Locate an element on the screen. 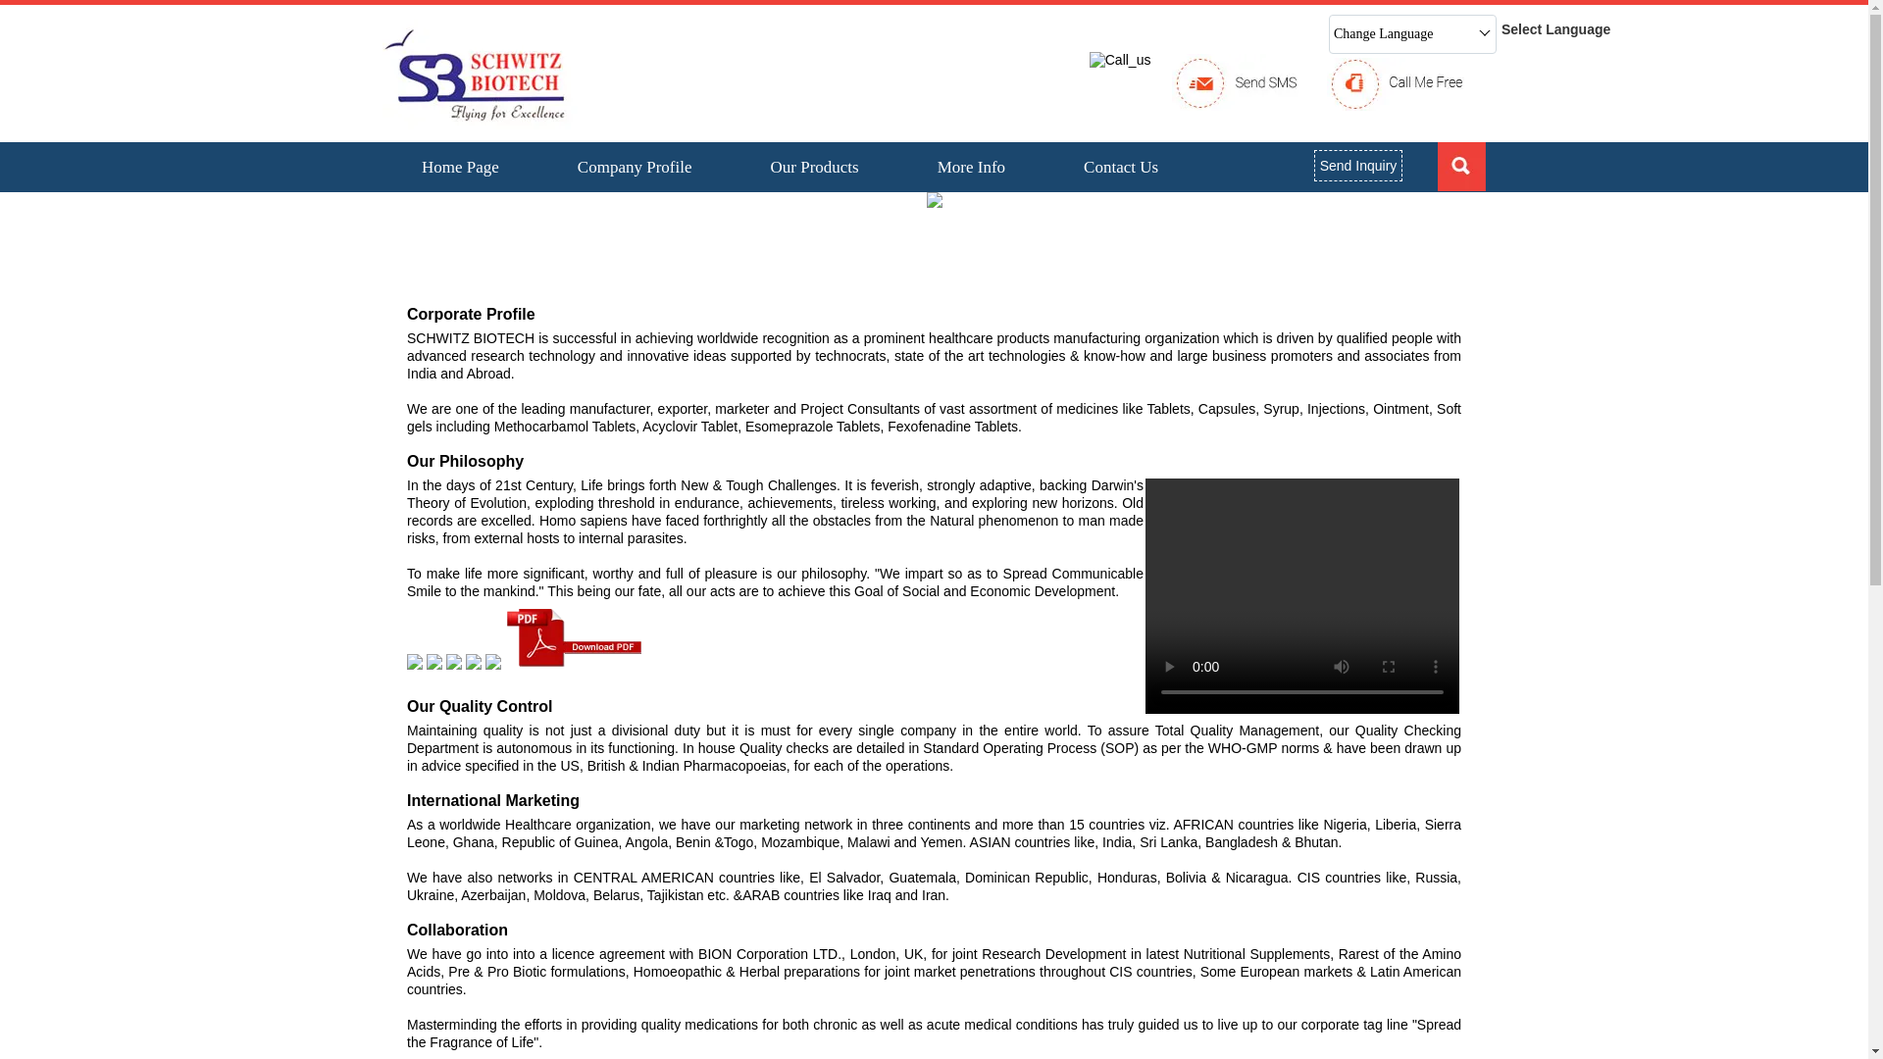 This screenshot has height=1059, width=1883. Home Page is located at coordinates (460, 167).